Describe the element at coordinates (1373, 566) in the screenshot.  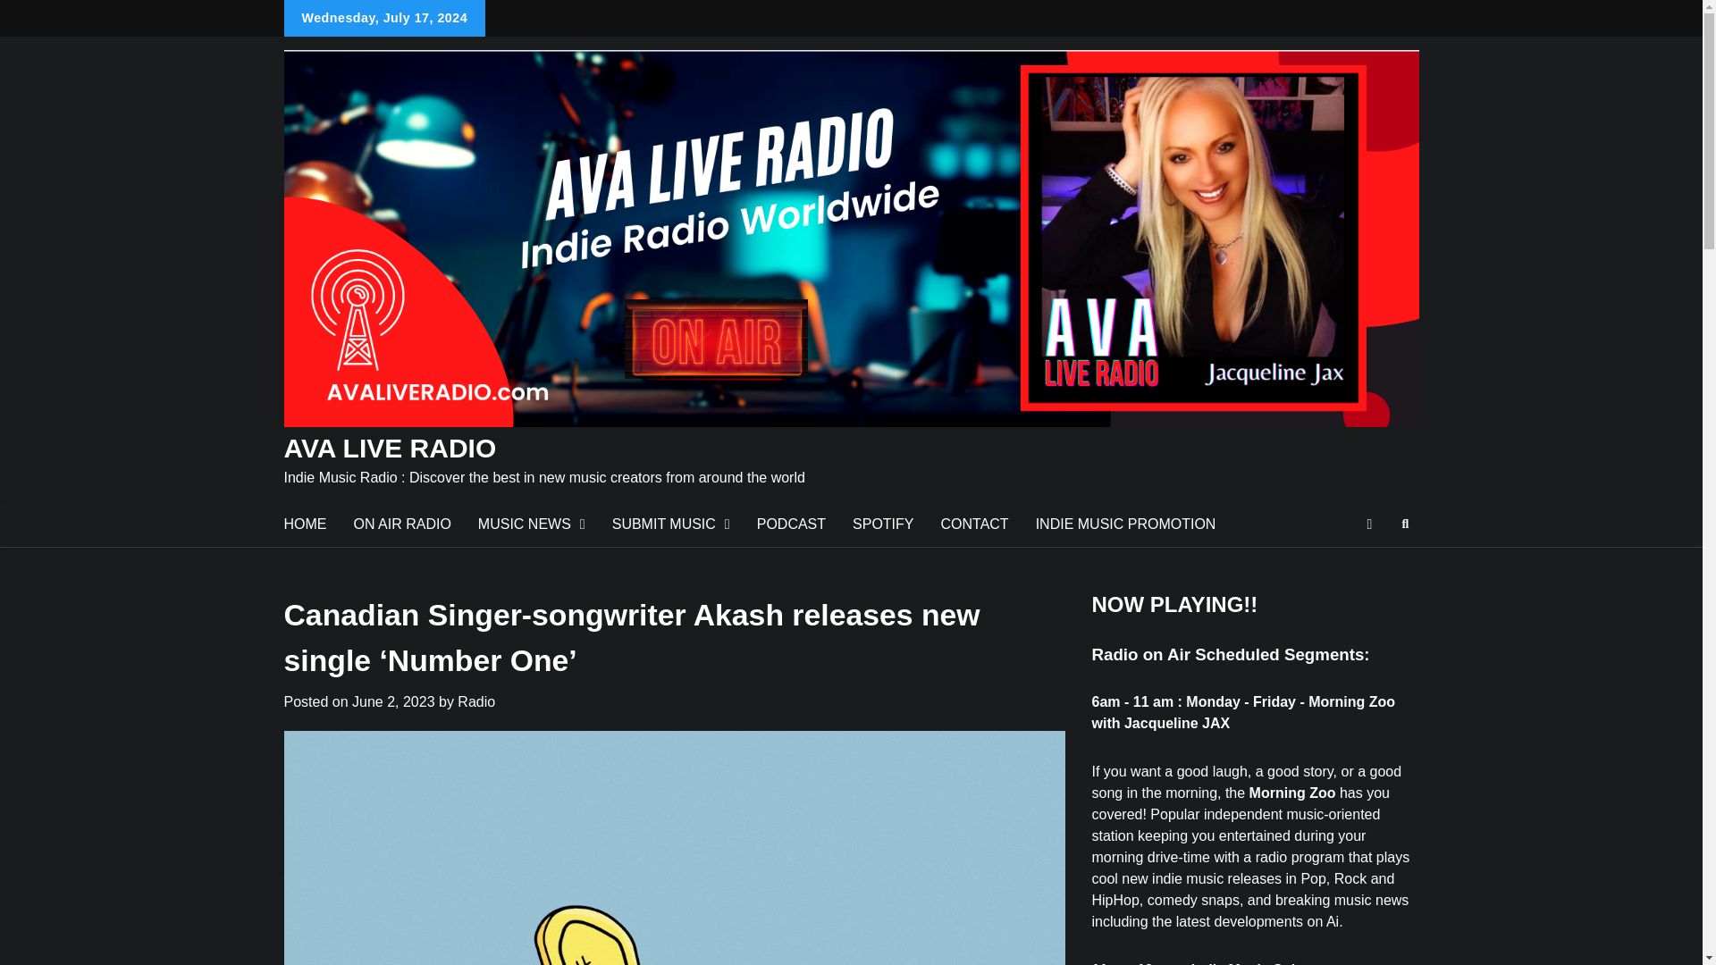
I see `Search` at that location.